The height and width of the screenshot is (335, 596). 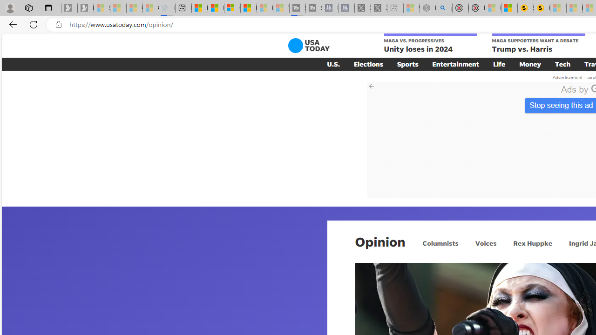 I want to click on Class: gnt_n_lg_svg, so click(x=308, y=46).